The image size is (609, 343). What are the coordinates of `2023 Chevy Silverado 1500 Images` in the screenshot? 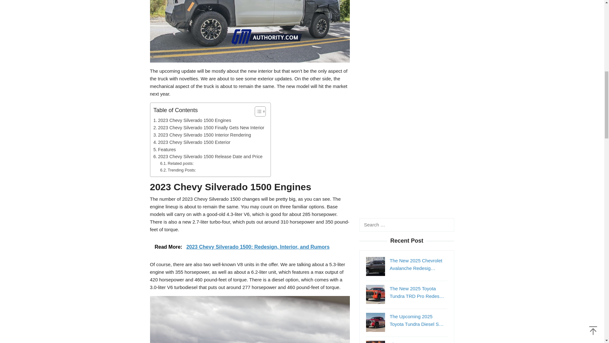 It's located at (250, 31).